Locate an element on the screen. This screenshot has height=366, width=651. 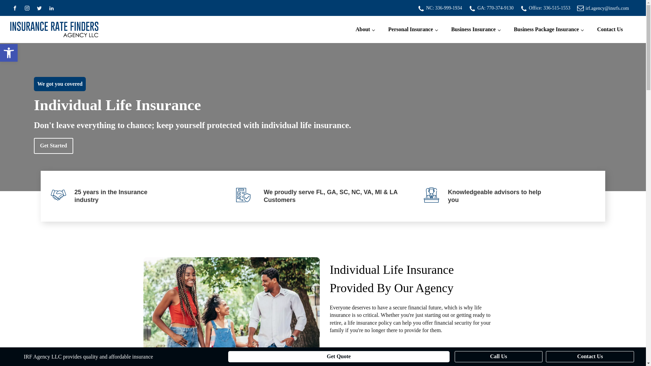
Contact Us is located at coordinates (610, 29).